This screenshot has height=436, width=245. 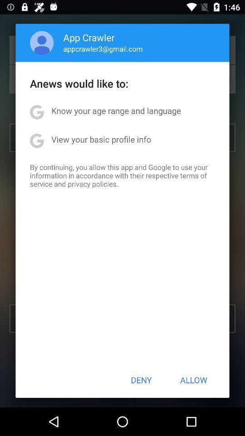 What do you see at coordinates (101, 139) in the screenshot?
I see `choose the app below know your age item` at bounding box center [101, 139].